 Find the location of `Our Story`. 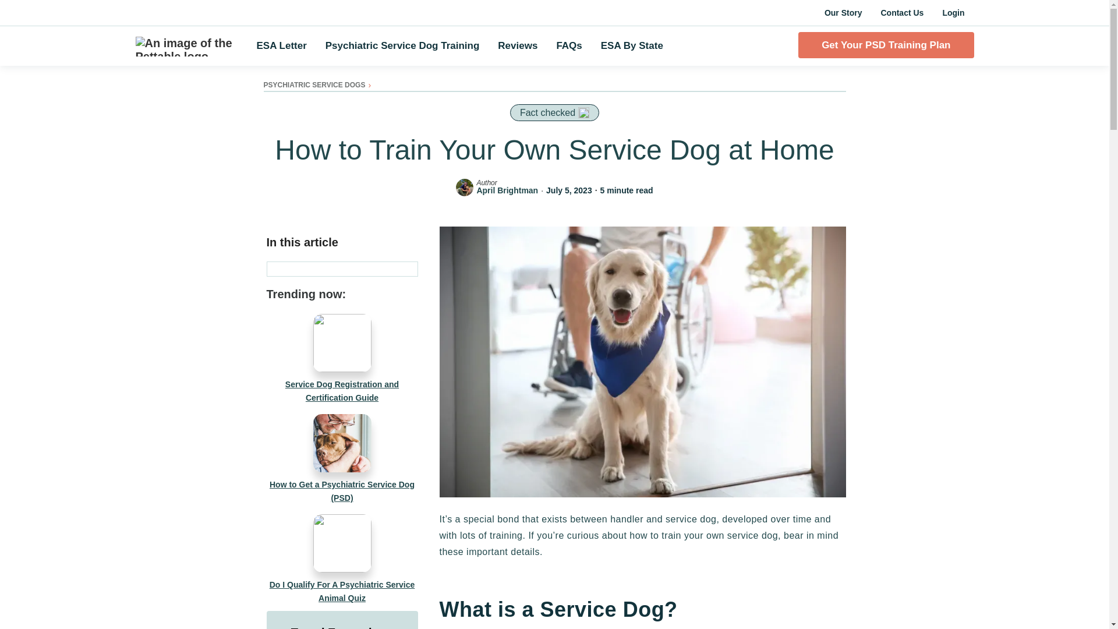

Our Story is located at coordinates (843, 13).